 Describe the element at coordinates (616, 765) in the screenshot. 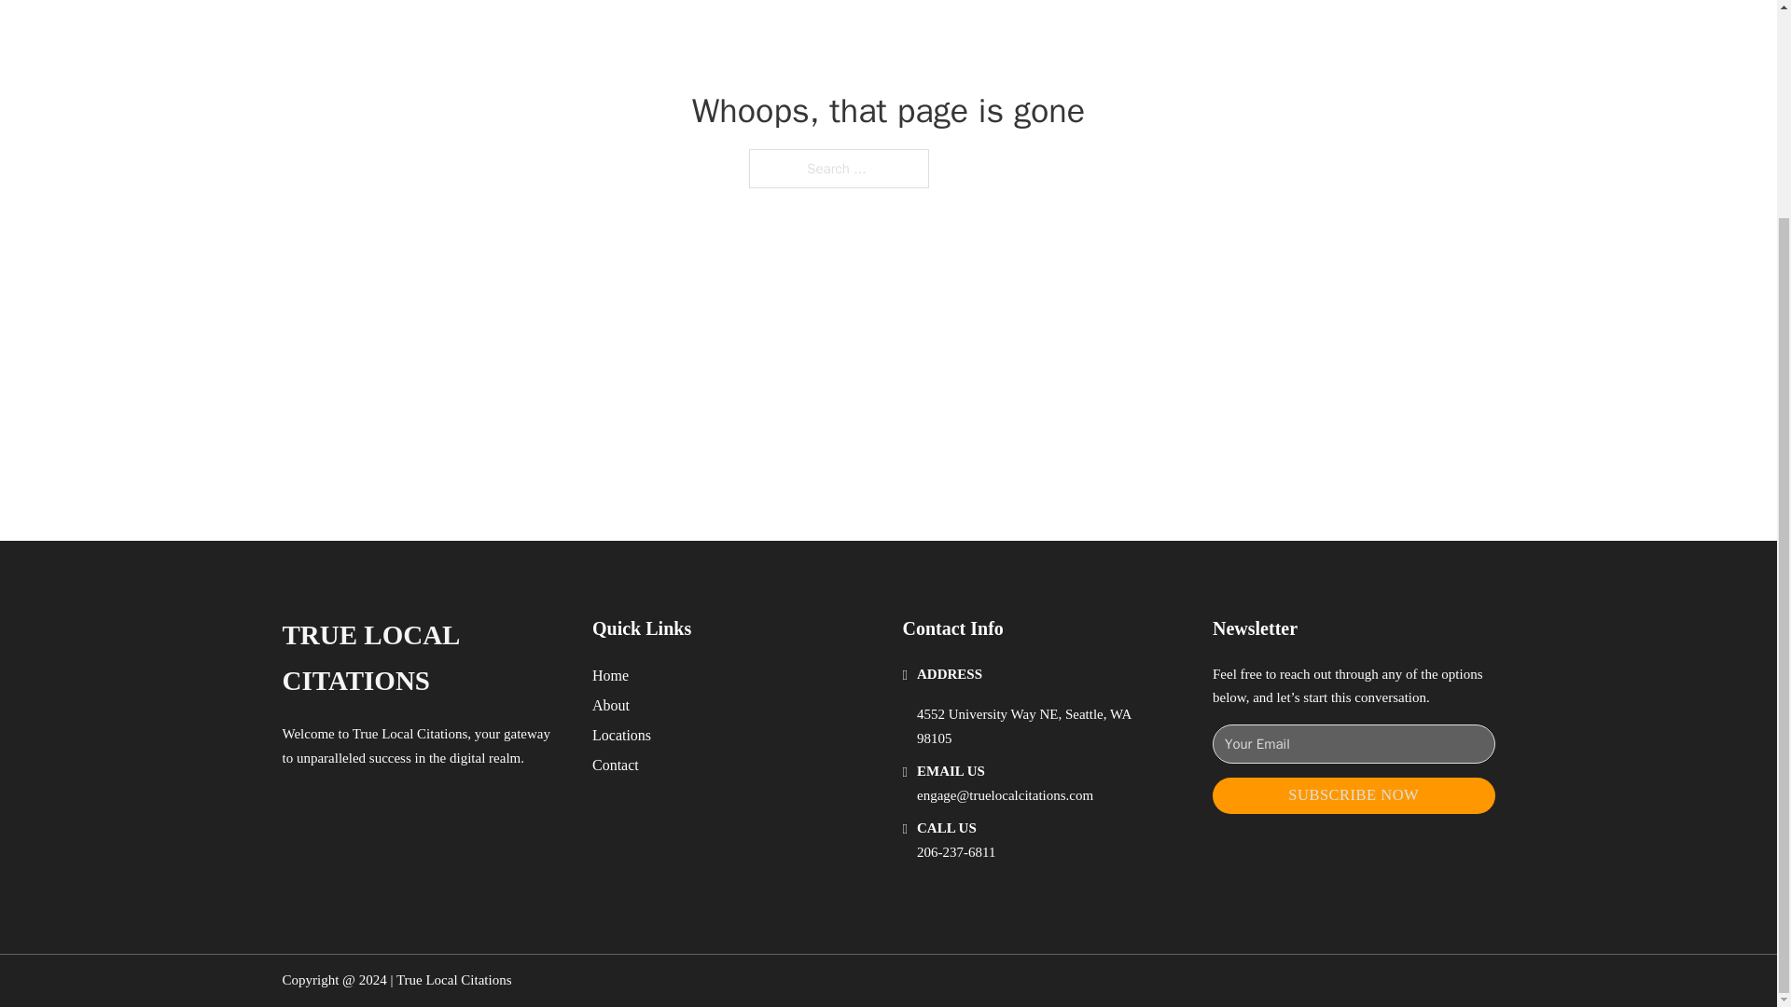

I see `Contact` at that location.